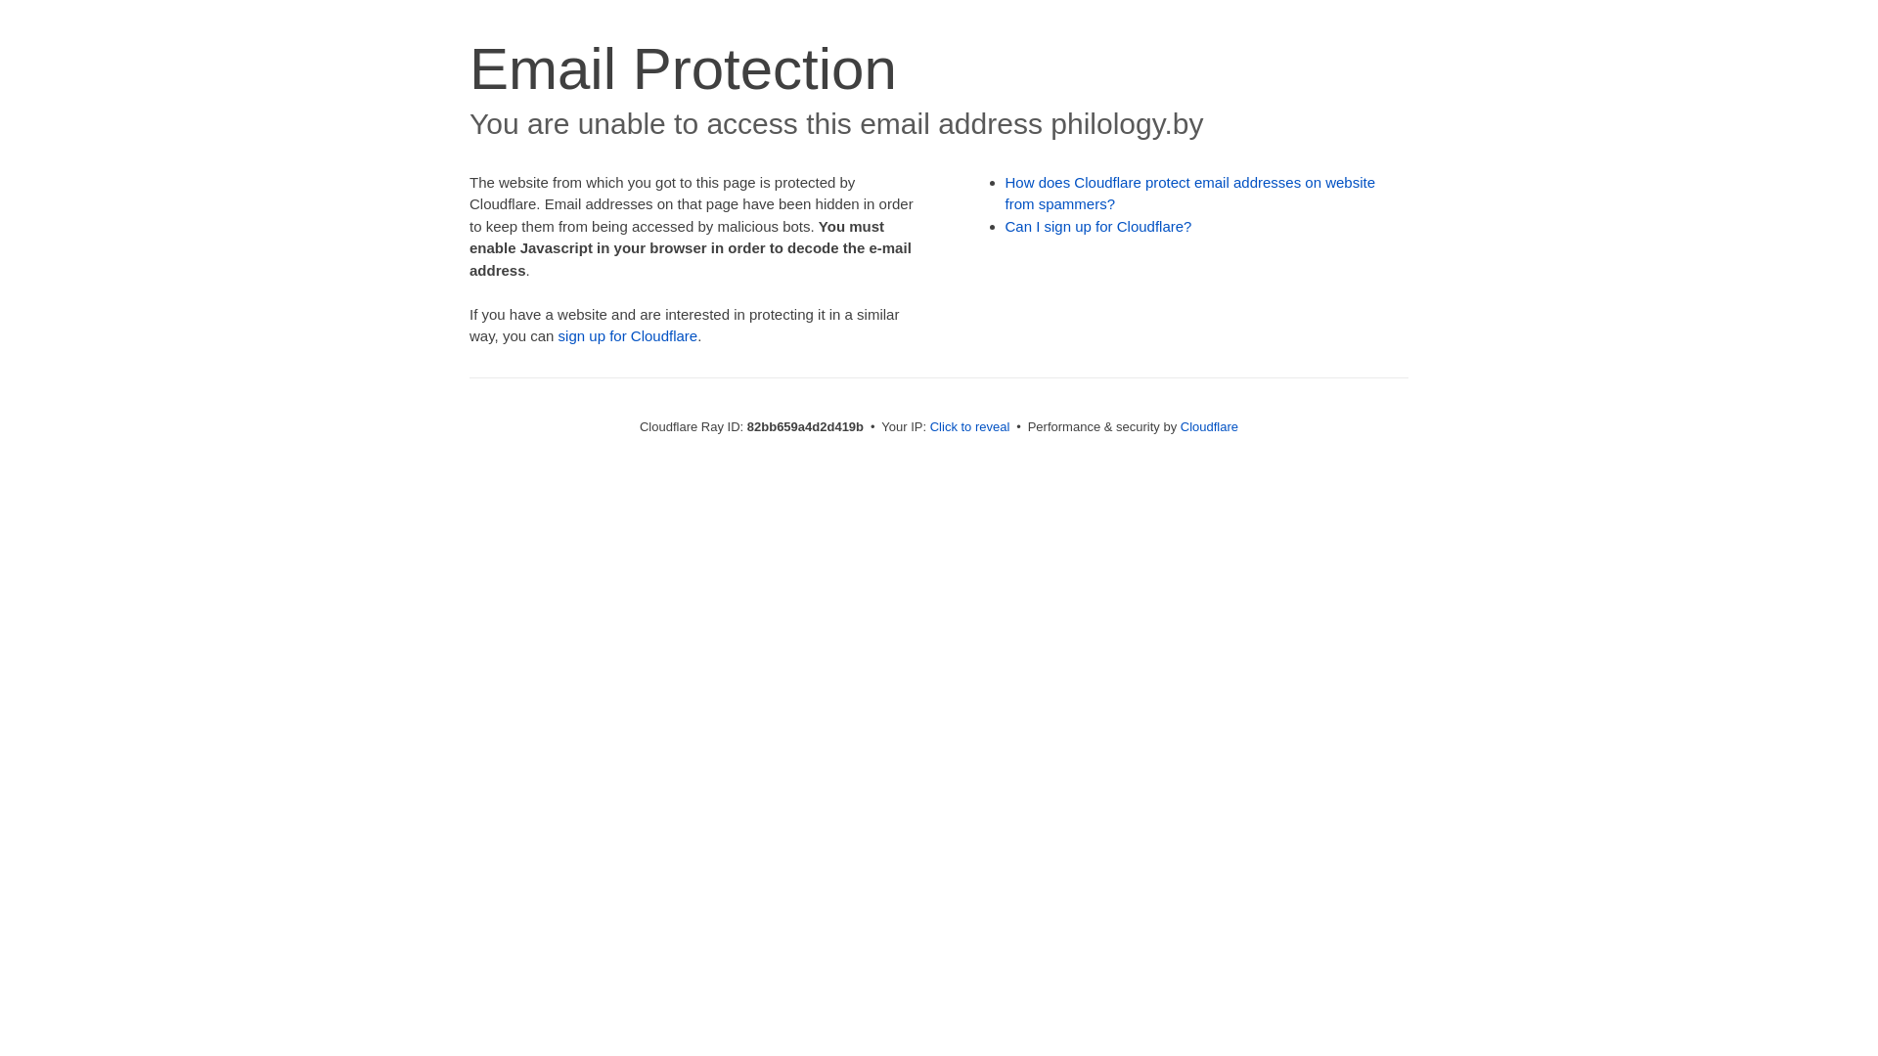  I want to click on Click to reveal, so click(970, 426).